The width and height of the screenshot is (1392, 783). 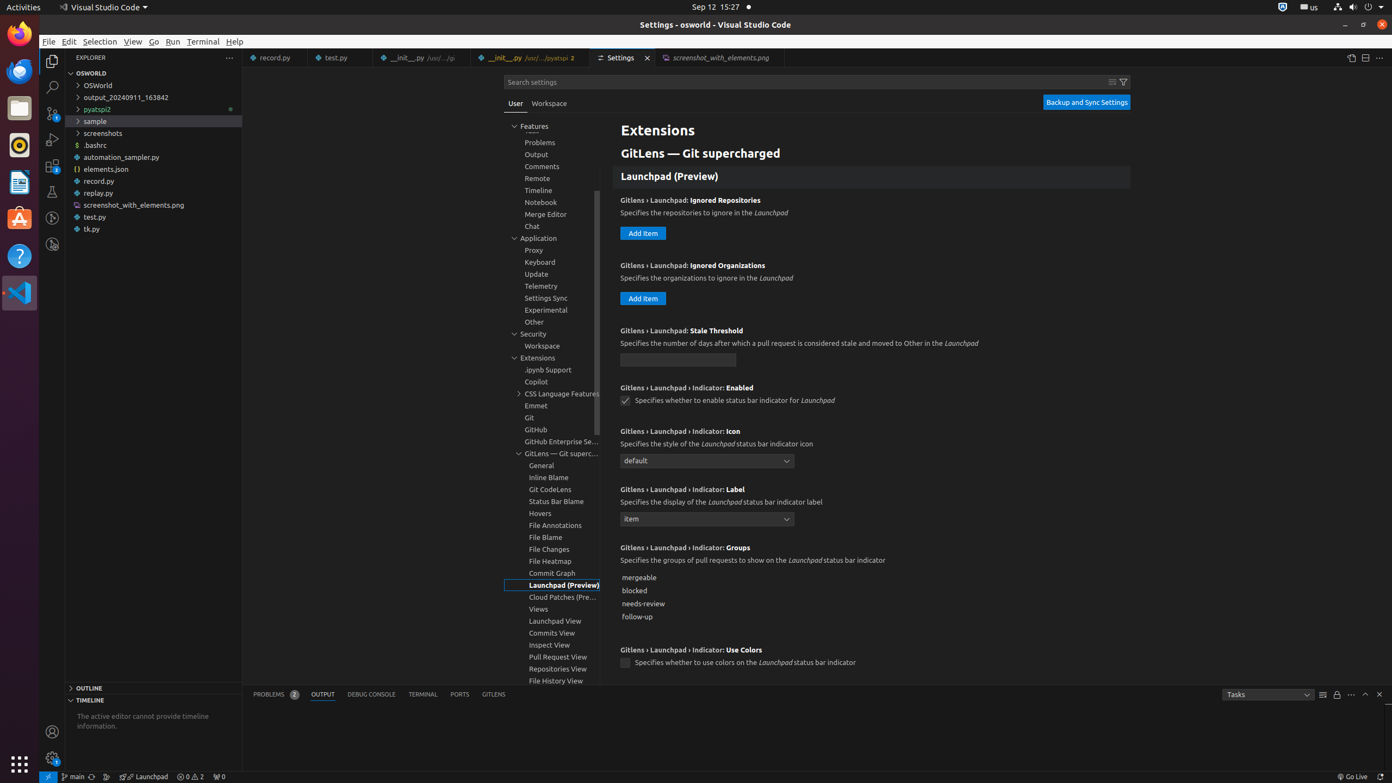 I want to click on Turn Auto Scrolling Off, so click(x=1337, y=695).